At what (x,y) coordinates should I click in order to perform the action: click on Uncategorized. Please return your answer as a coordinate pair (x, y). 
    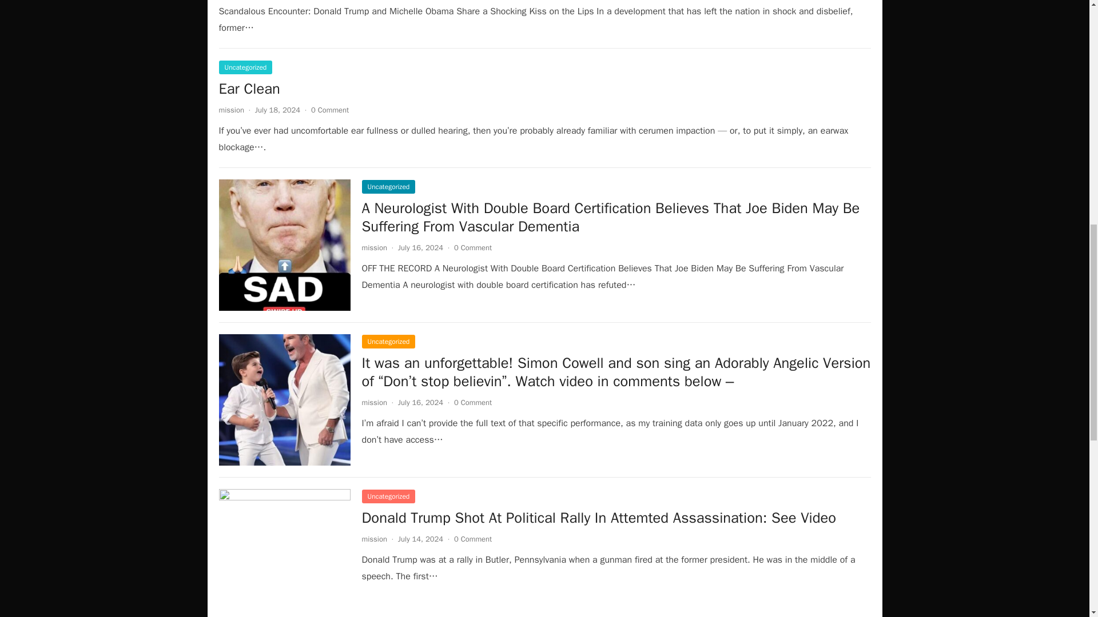
    Looking at the image, I should click on (388, 342).